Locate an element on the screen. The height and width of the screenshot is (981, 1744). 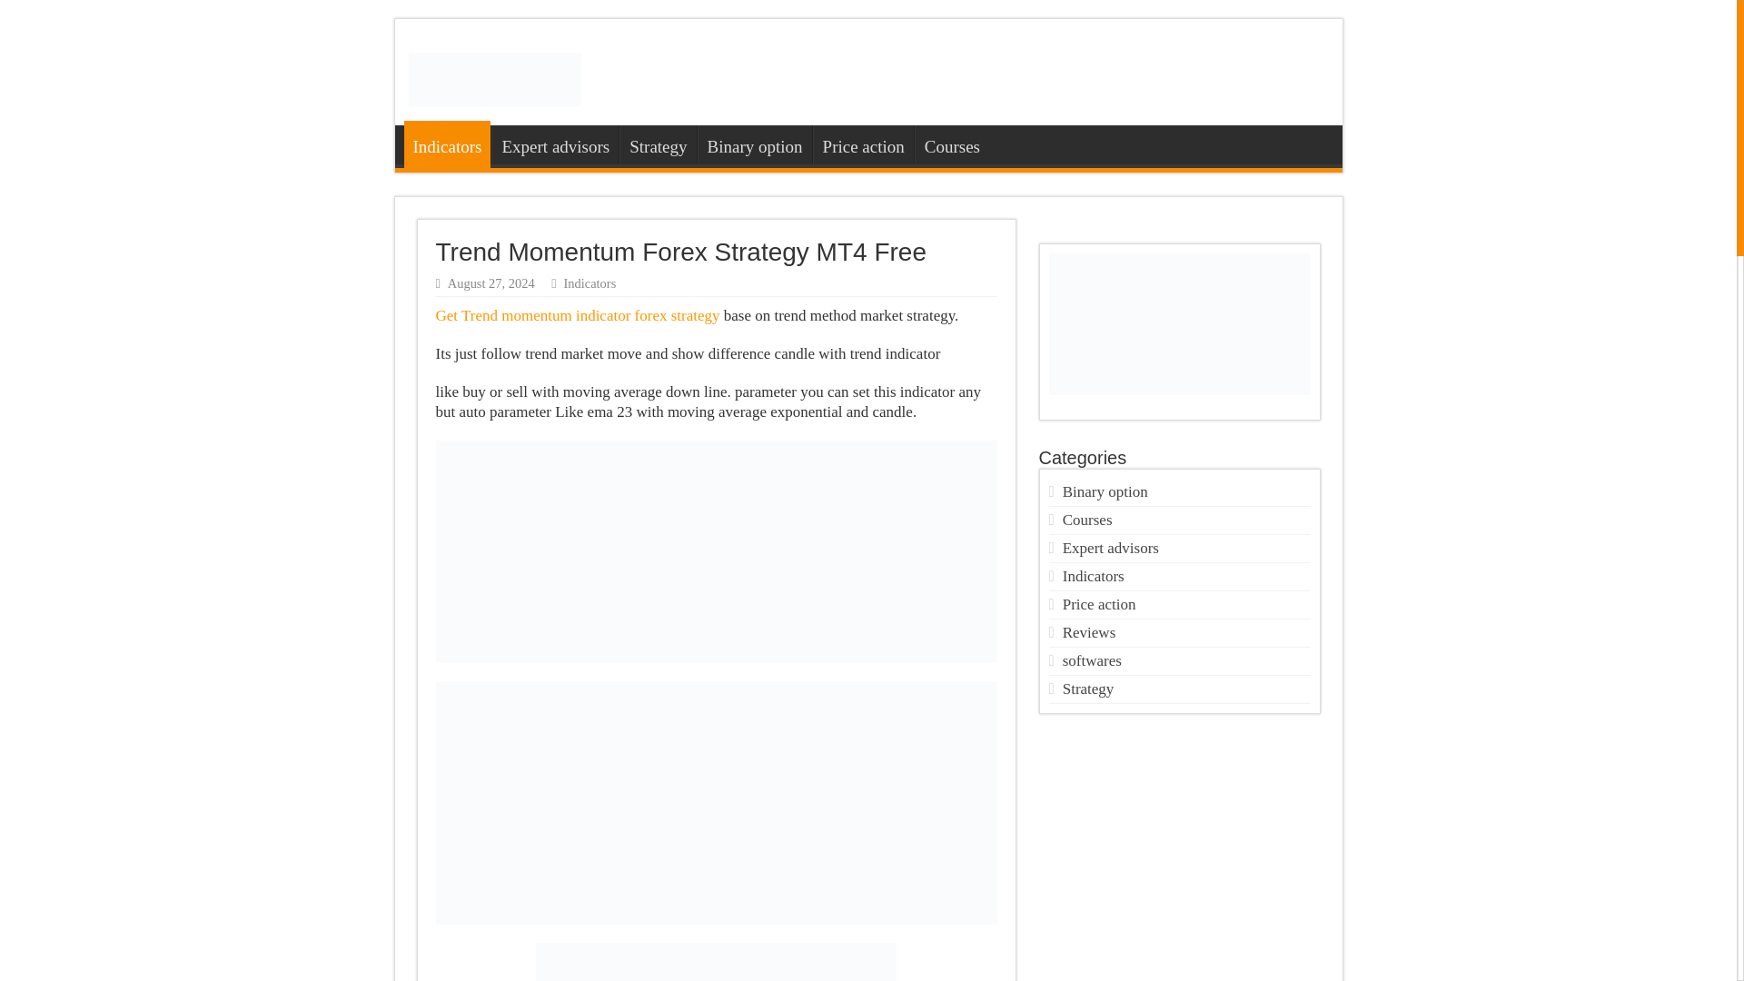
Courses is located at coordinates (951, 144).